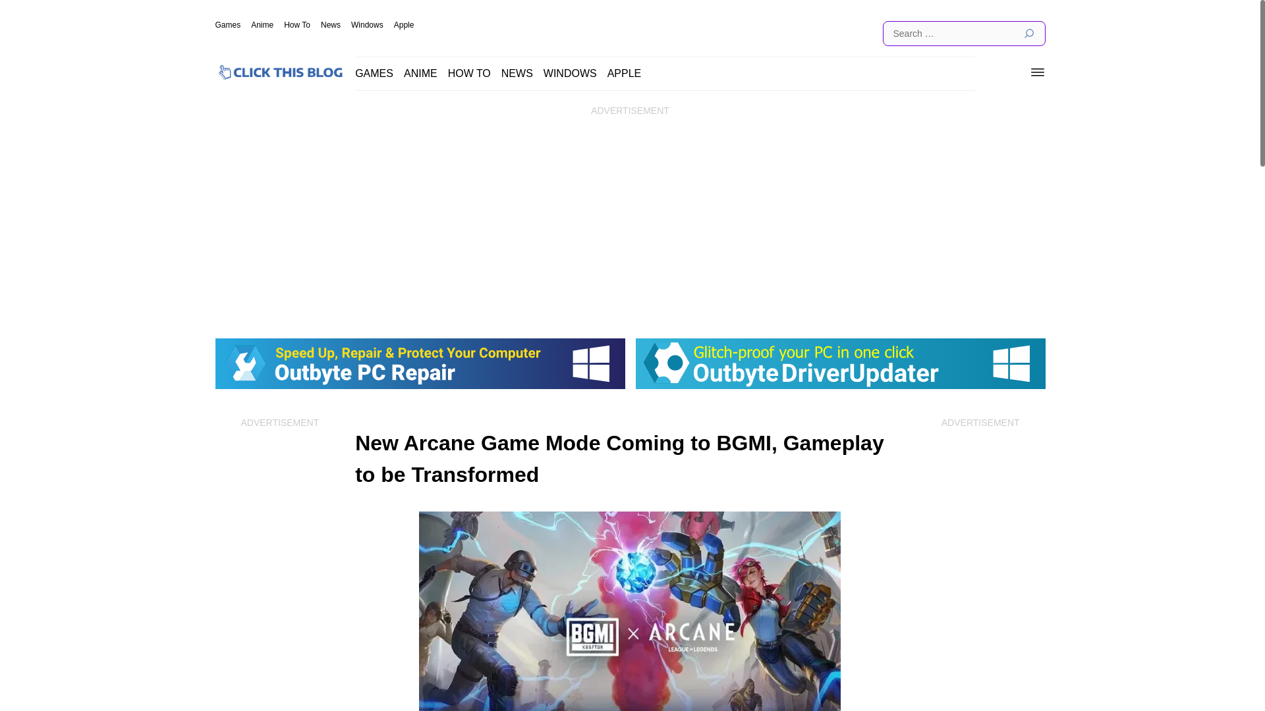 The width and height of the screenshot is (1265, 711). I want to click on NEWS, so click(517, 72).